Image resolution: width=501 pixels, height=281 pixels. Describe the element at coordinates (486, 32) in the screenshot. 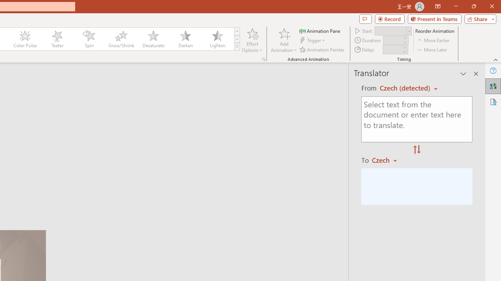

I see `Copilot (Ctrl+Shift+.)` at that location.